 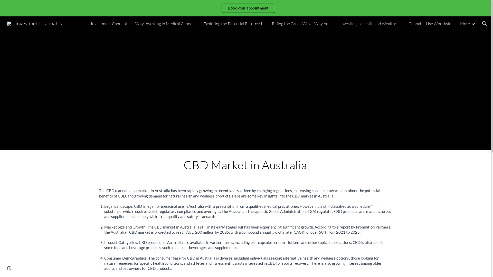 I want to click on Expand/Collapse, so click(x=473, y=24).